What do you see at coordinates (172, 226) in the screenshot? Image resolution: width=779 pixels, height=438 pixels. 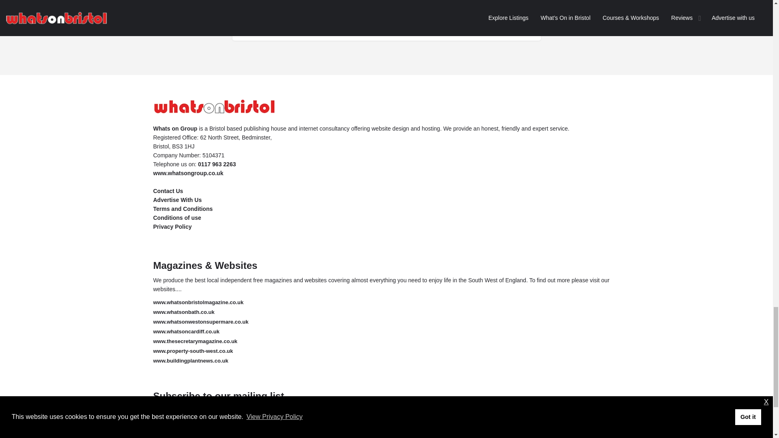 I see `Privacy Policy` at bounding box center [172, 226].